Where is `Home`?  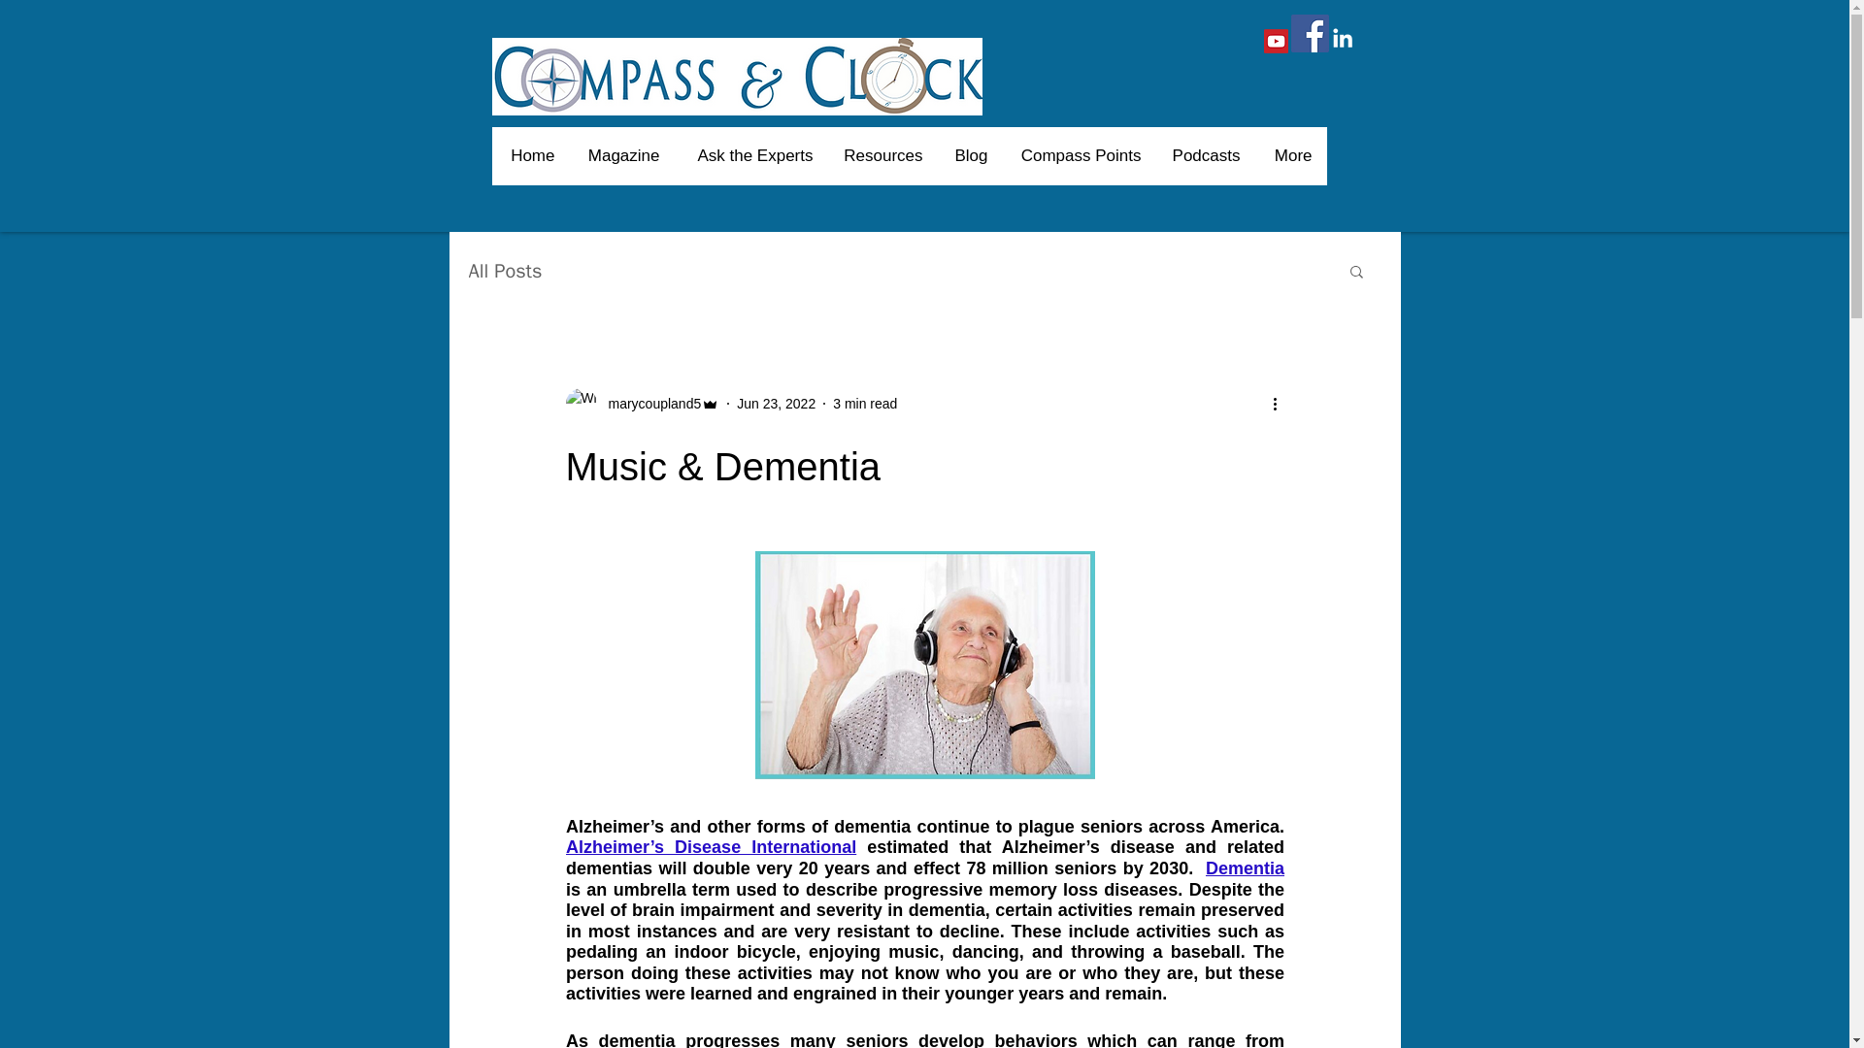
Home is located at coordinates (532, 155).